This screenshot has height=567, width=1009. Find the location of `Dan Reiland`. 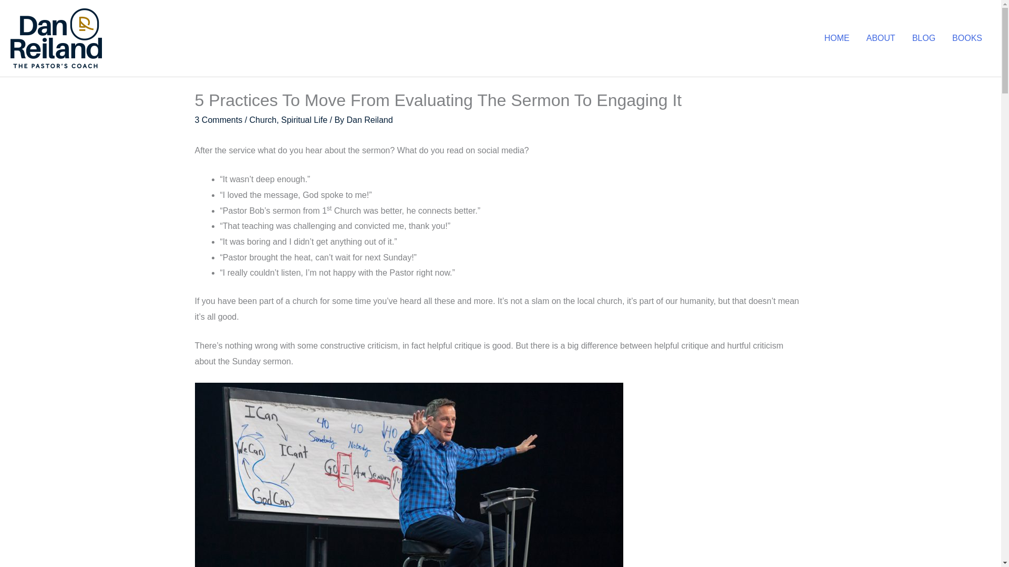

Dan Reiland is located at coordinates (370, 120).